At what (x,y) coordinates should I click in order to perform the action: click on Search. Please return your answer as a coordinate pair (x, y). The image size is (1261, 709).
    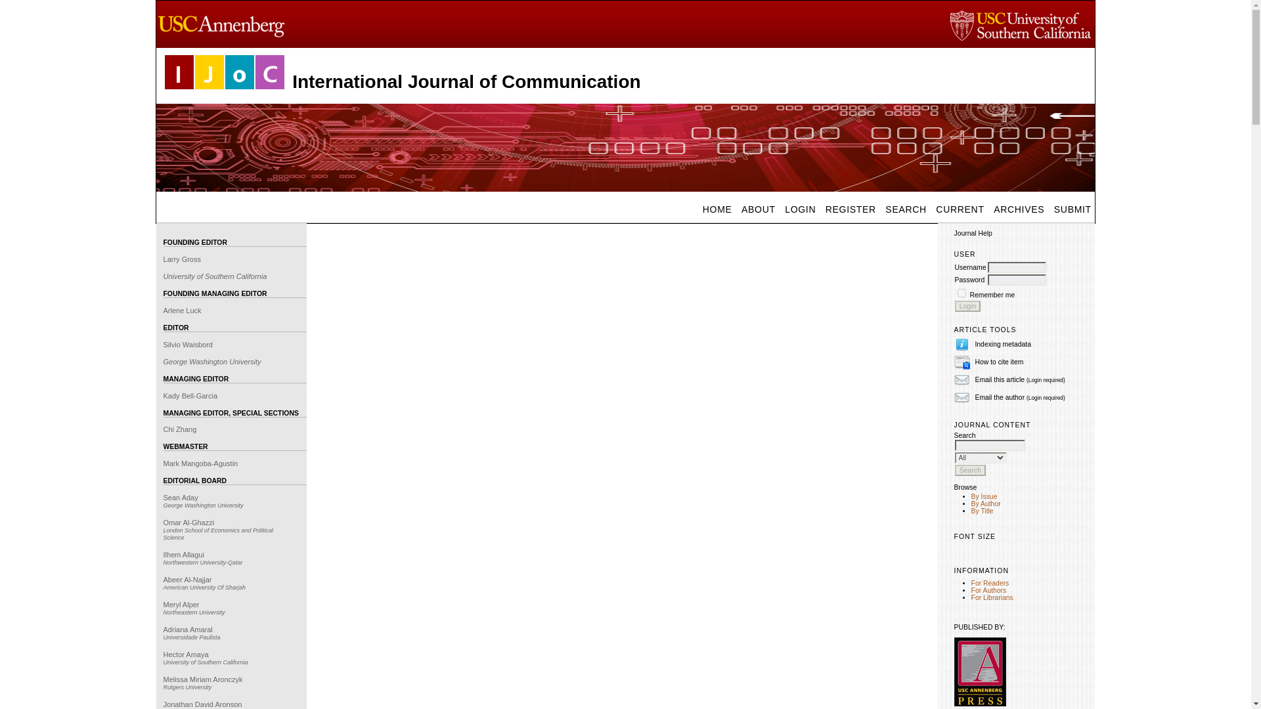
    Looking at the image, I should click on (970, 470).